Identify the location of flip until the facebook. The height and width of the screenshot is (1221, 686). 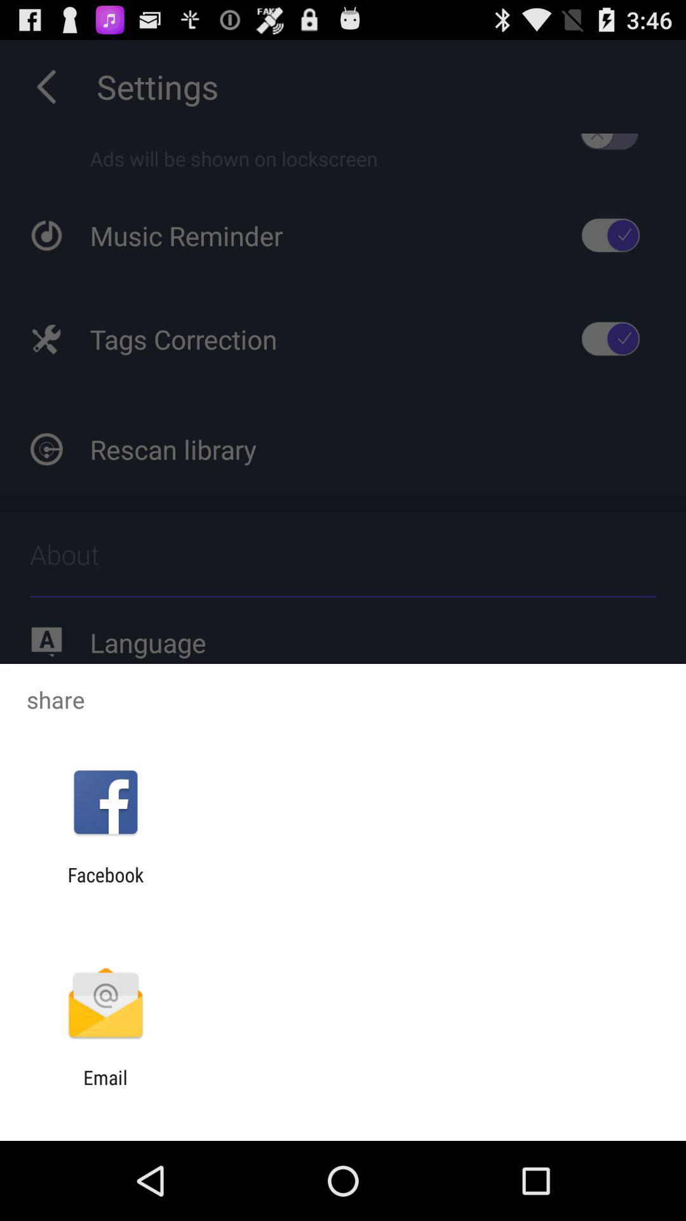
(105, 886).